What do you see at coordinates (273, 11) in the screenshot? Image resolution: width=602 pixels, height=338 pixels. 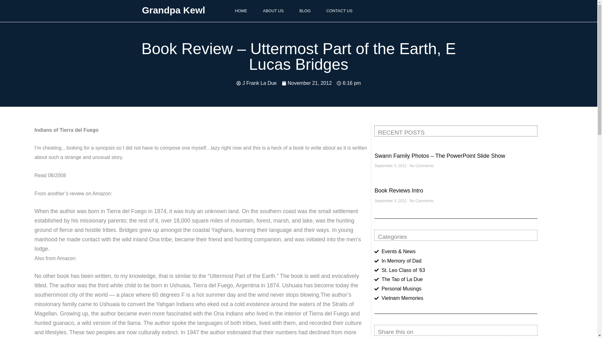 I see `ABOUT US` at bounding box center [273, 11].